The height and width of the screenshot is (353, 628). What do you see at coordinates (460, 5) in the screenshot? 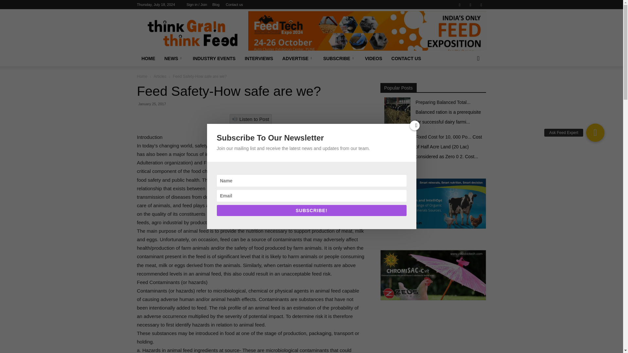
I see `Facebook` at bounding box center [460, 5].